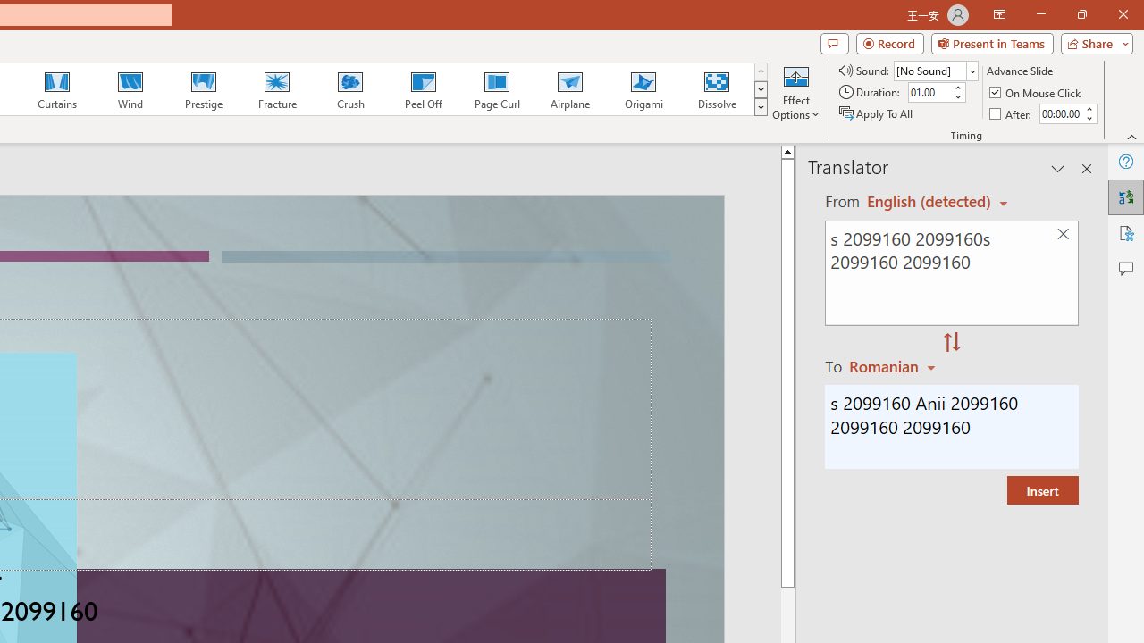 This screenshot has width=1144, height=643. Describe the element at coordinates (496, 89) in the screenshot. I see `Page Curl` at that location.